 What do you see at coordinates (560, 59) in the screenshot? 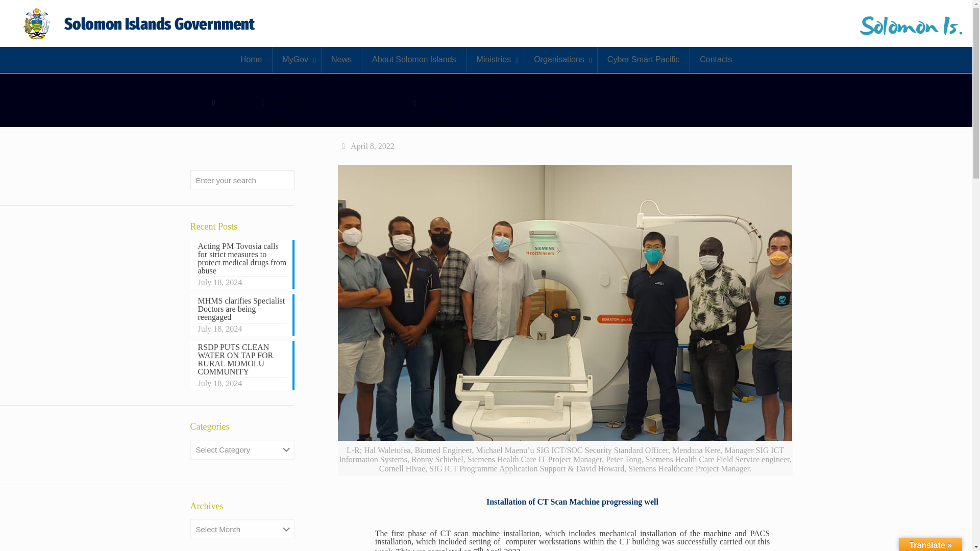
I see `Organisations` at bounding box center [560, 59].